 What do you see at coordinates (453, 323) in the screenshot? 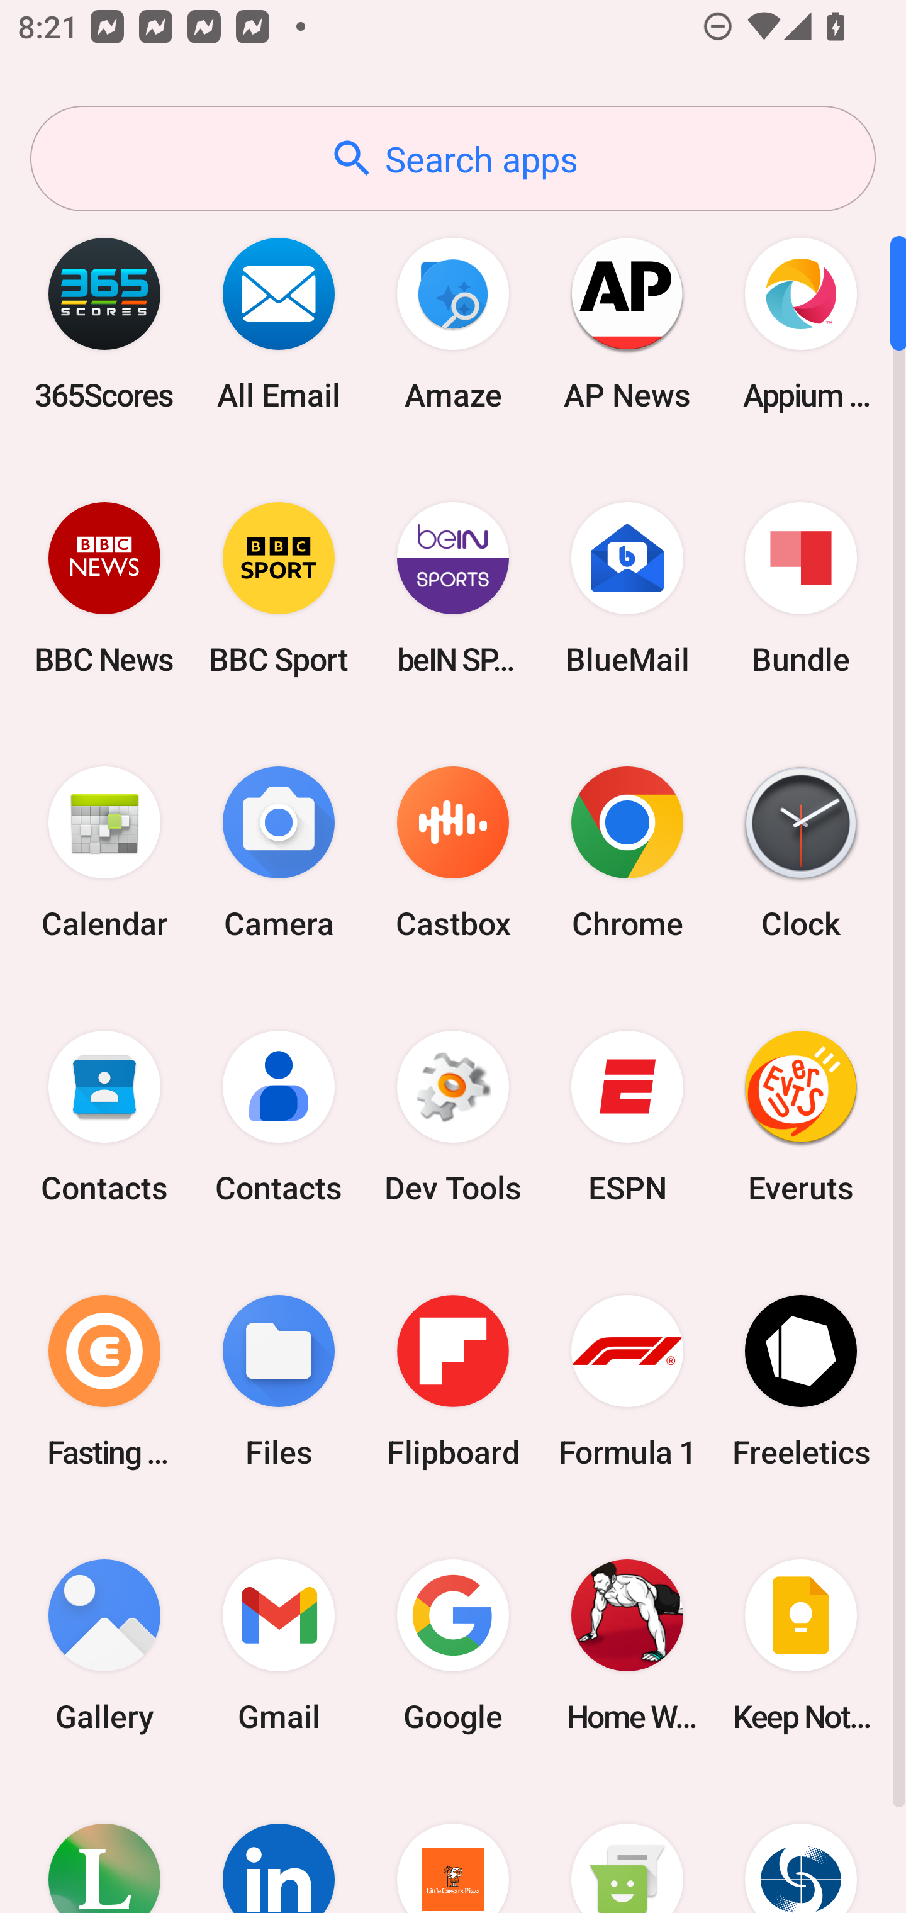
I see `Amaze` at bounding box center [453, 323].